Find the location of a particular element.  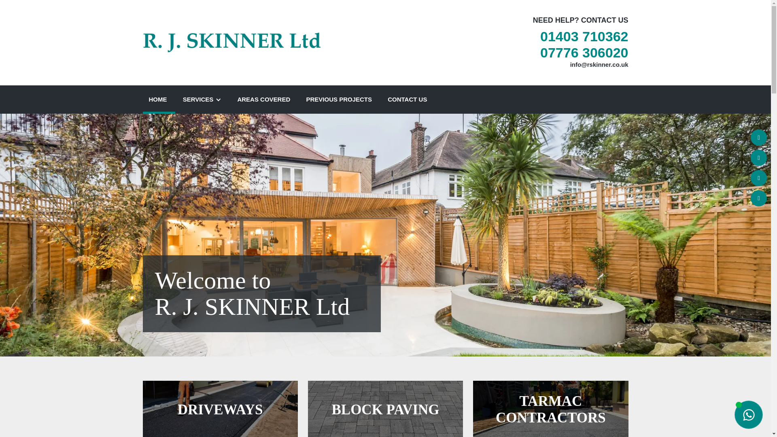

TARMAC CONTRACTORS is located at coordinates (550, 409).